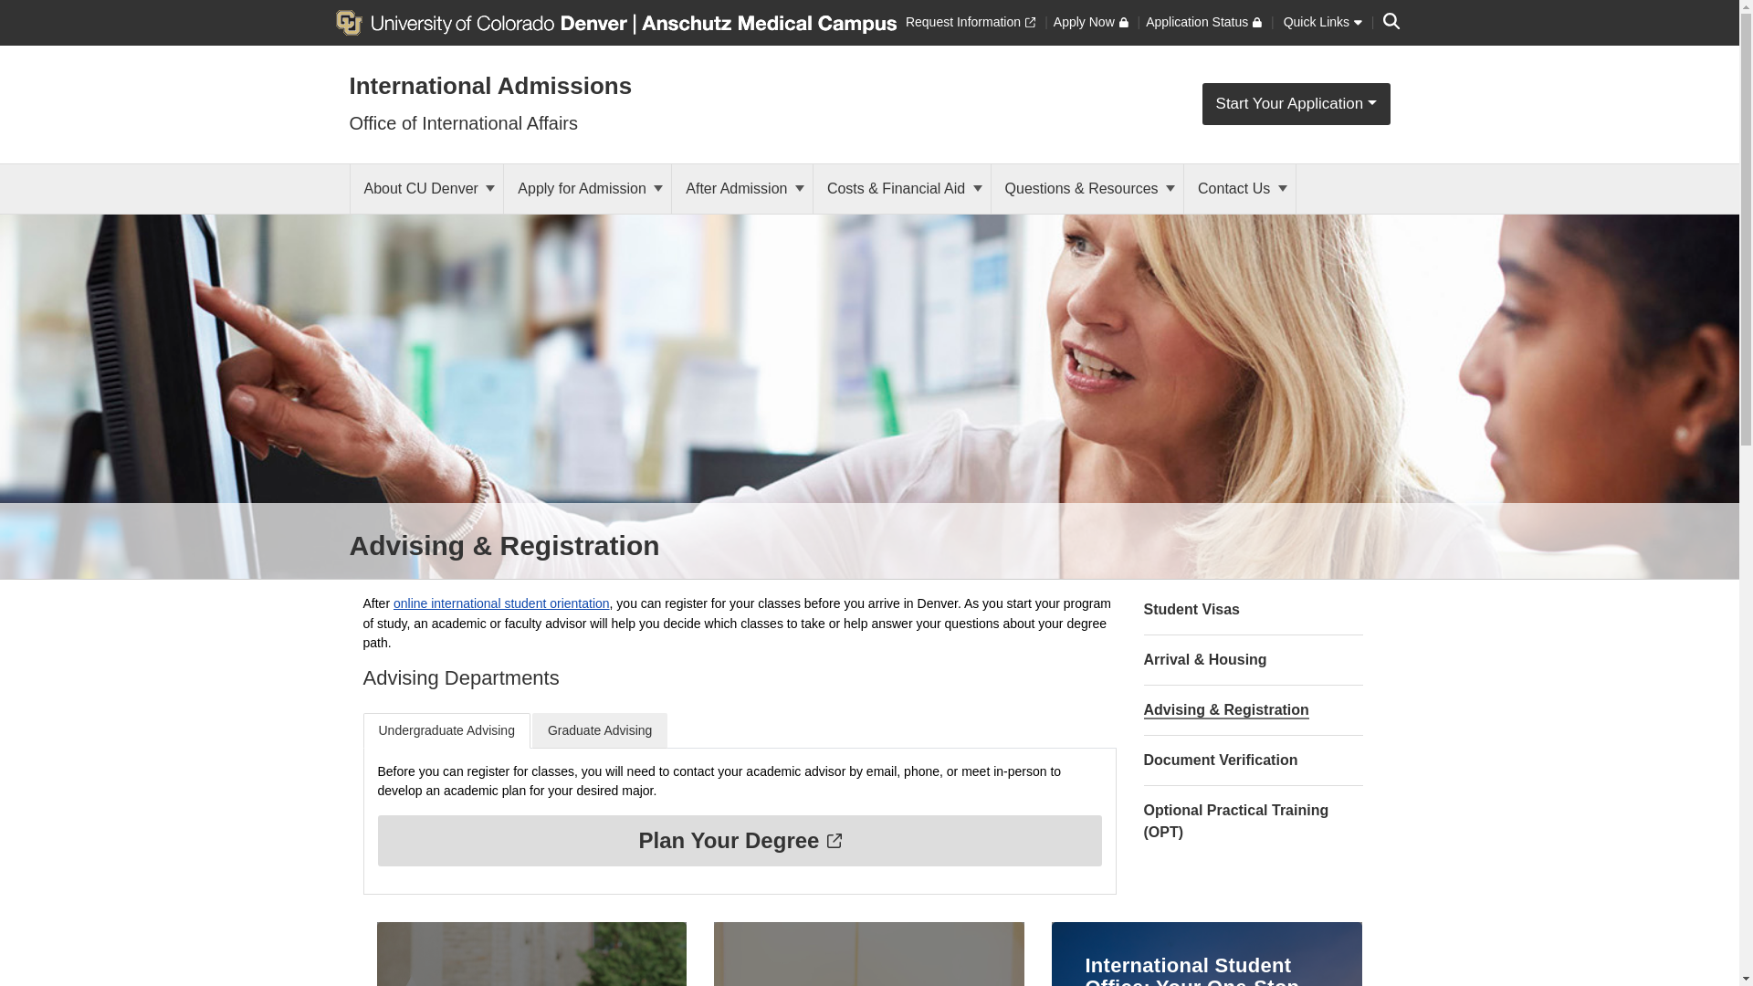  I want to click on Apply Now, so click(1090, 22).